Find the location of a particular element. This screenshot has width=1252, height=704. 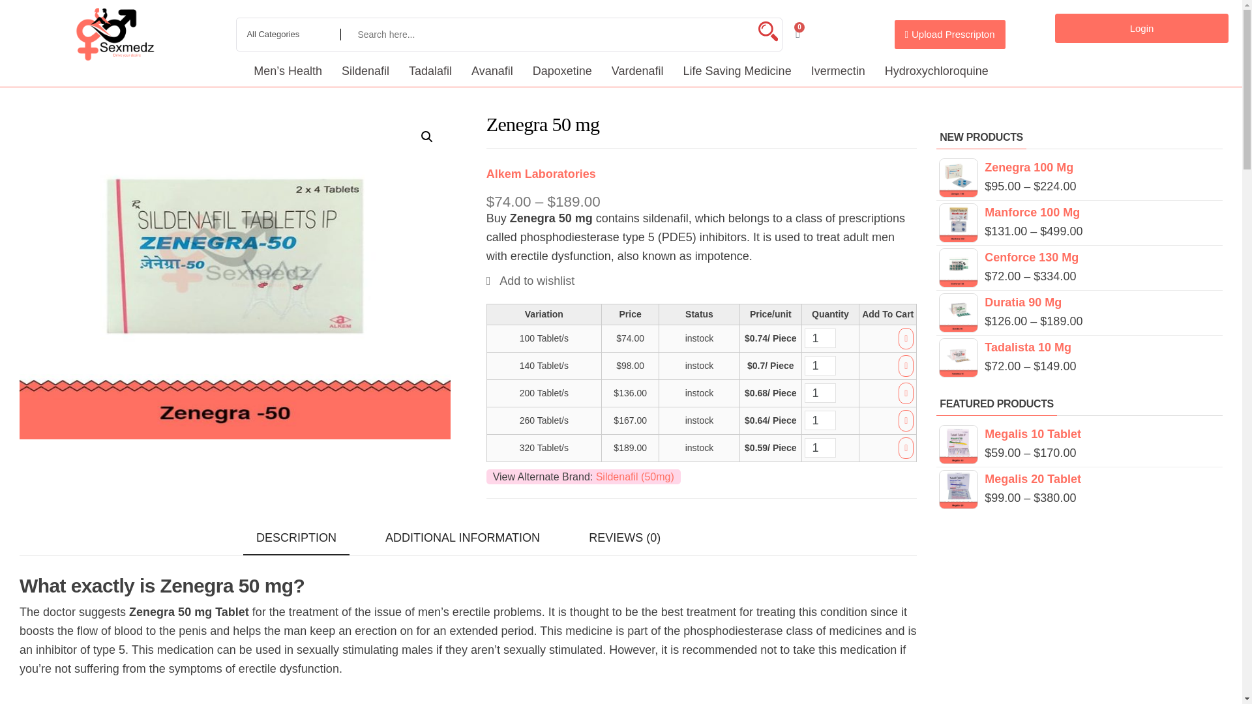

1 is located at coordinates (820, 420).